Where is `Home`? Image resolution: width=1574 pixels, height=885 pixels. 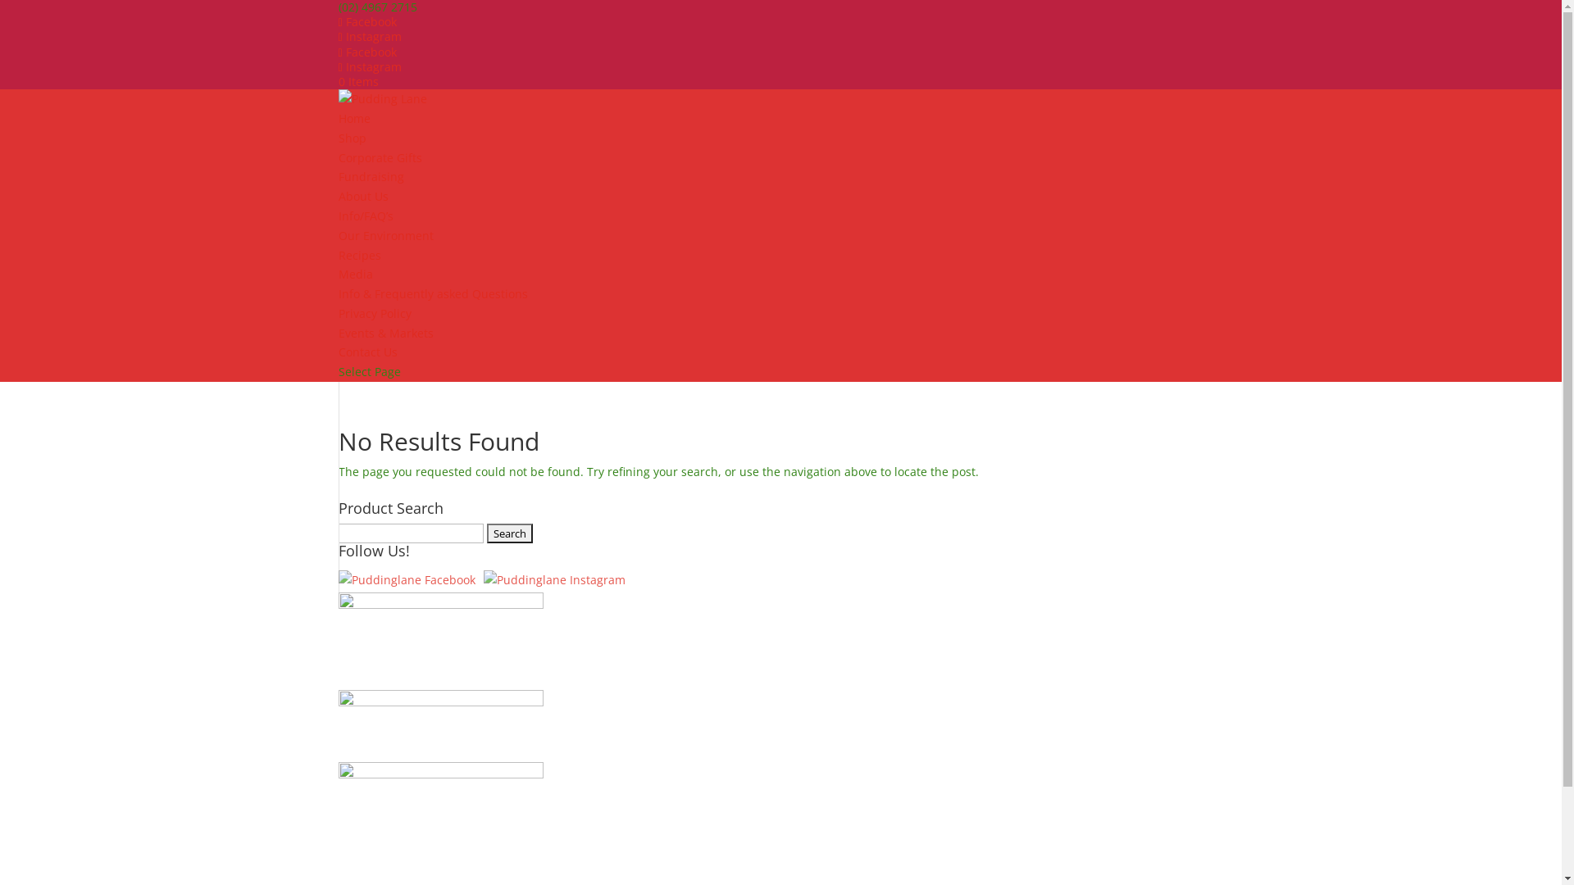
Home is located at coordinates (354, 118).